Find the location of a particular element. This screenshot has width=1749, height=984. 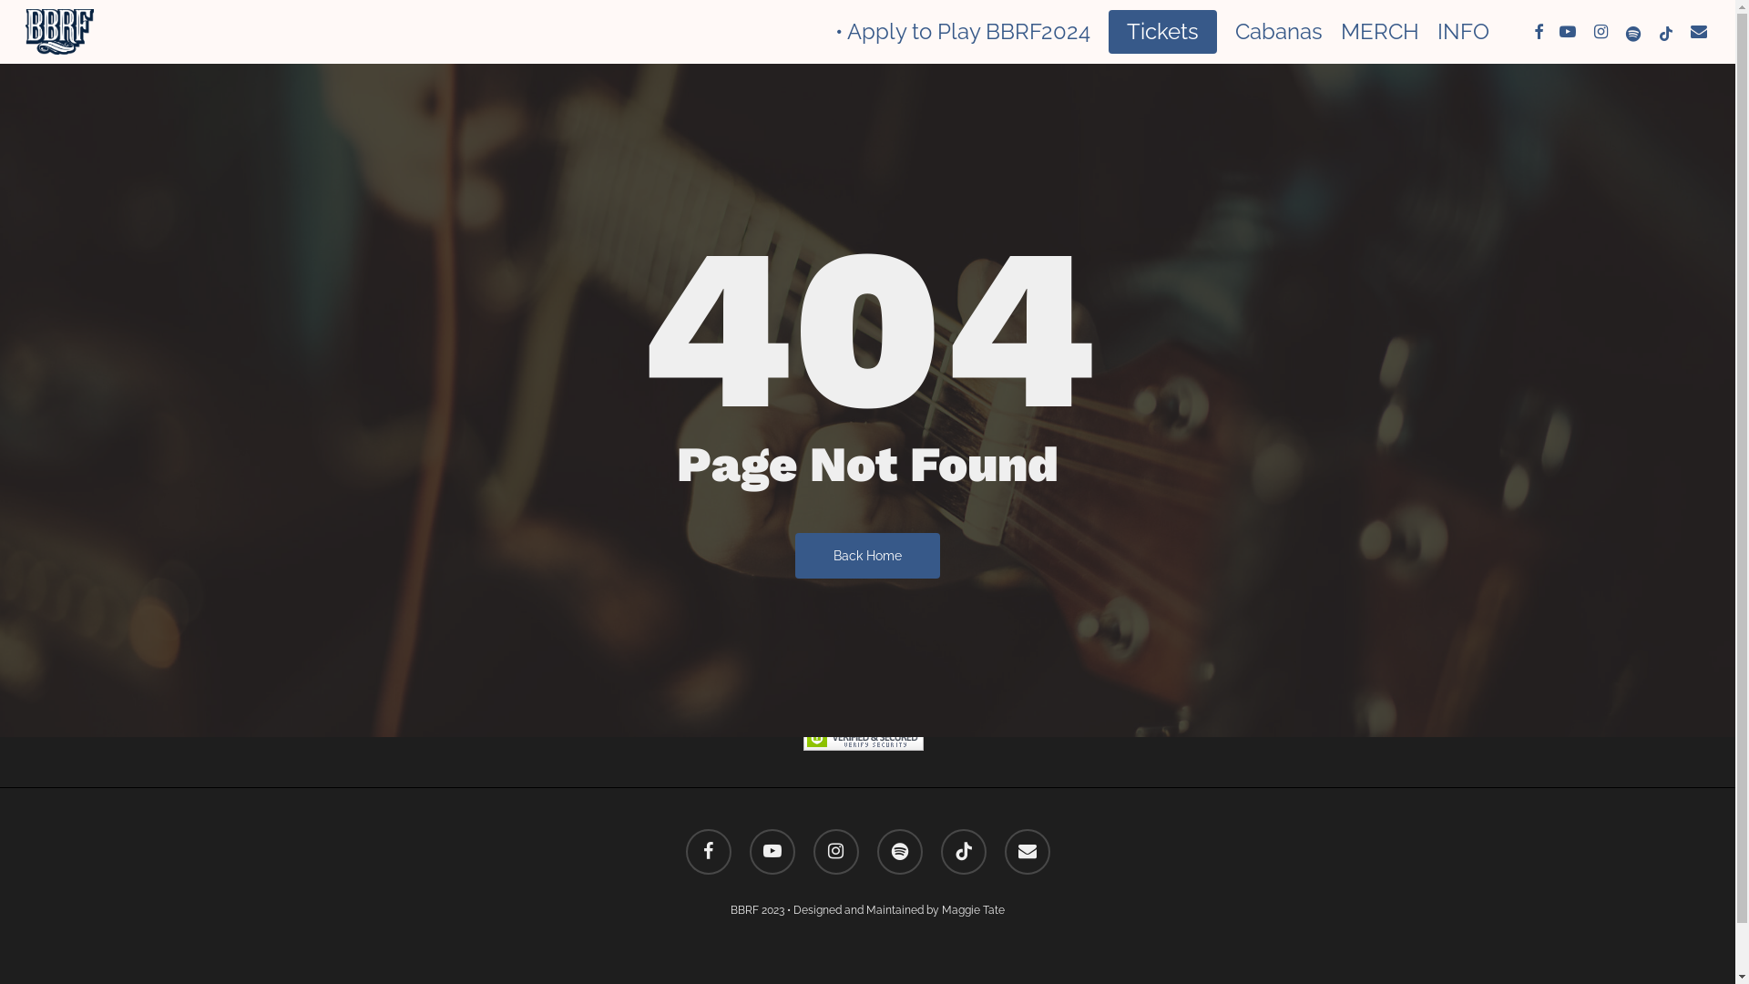

spotify is located at coordinates (1633, 33).